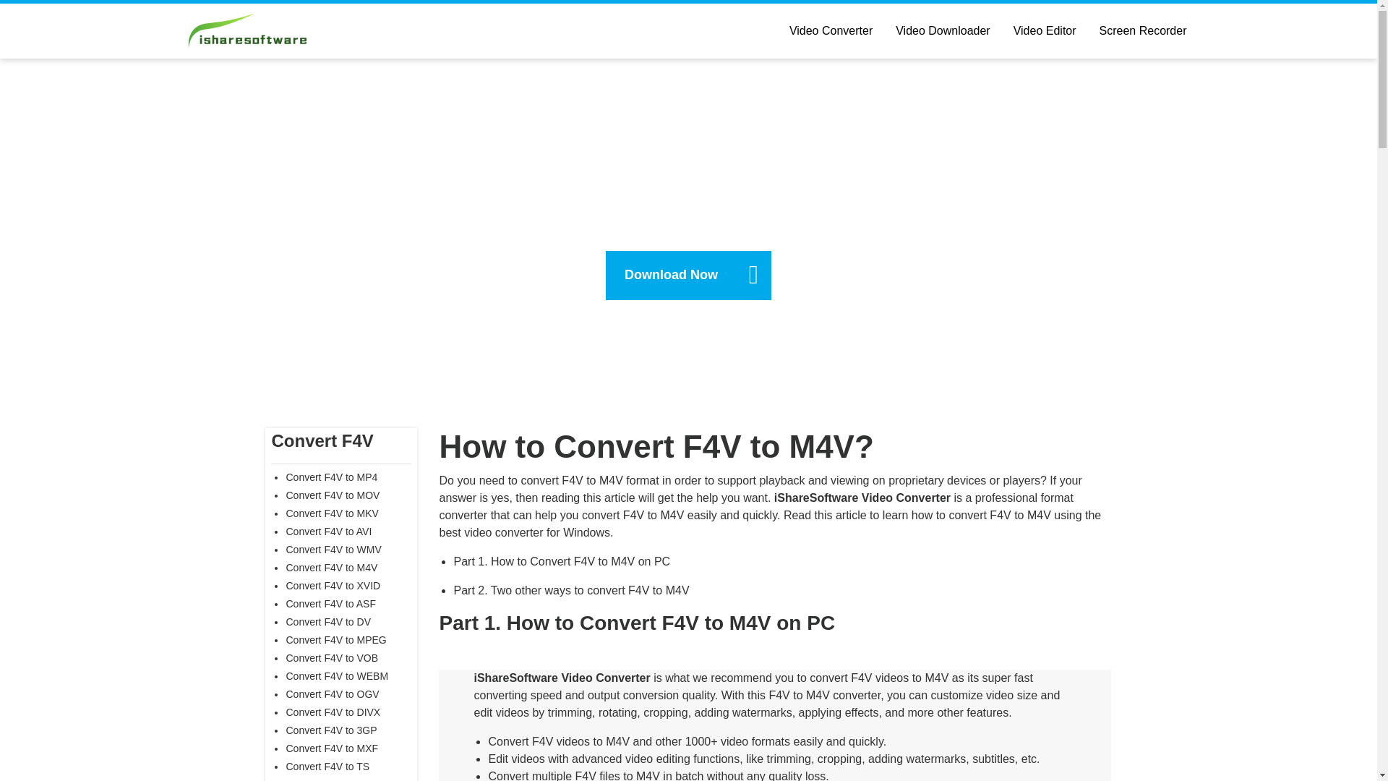  I want to click on Convert F4V to WMV, so click(333, 549).